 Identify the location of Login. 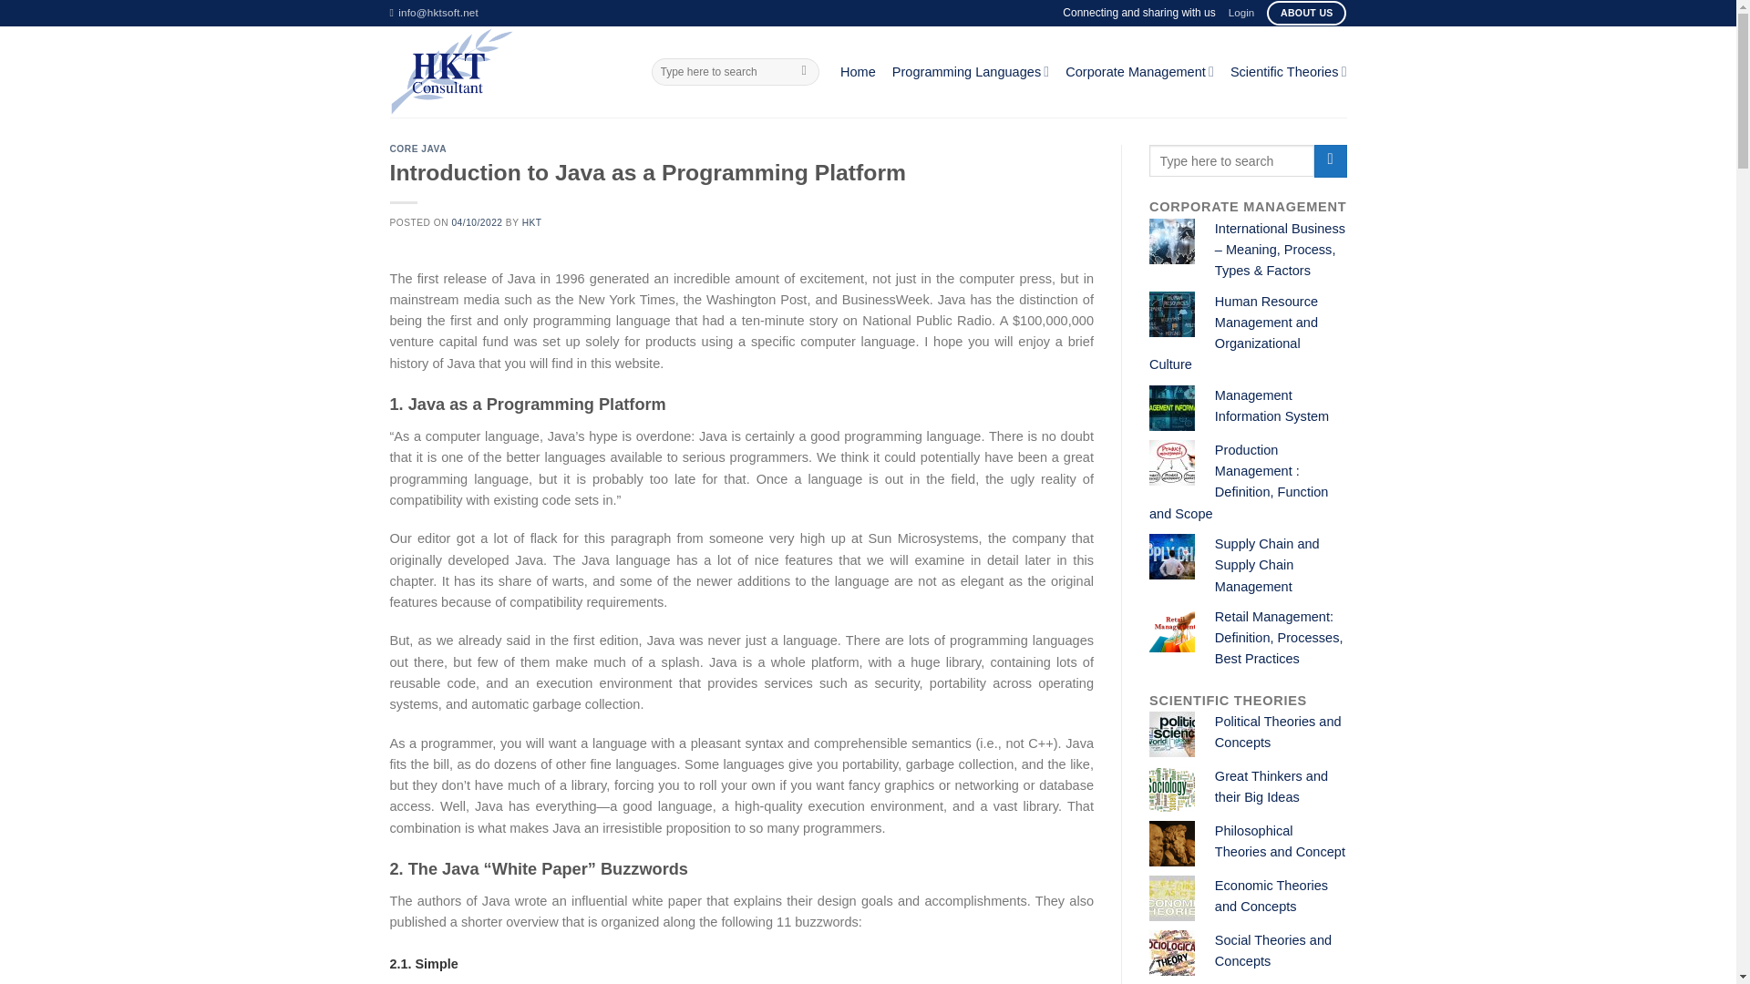
(1241, 13).